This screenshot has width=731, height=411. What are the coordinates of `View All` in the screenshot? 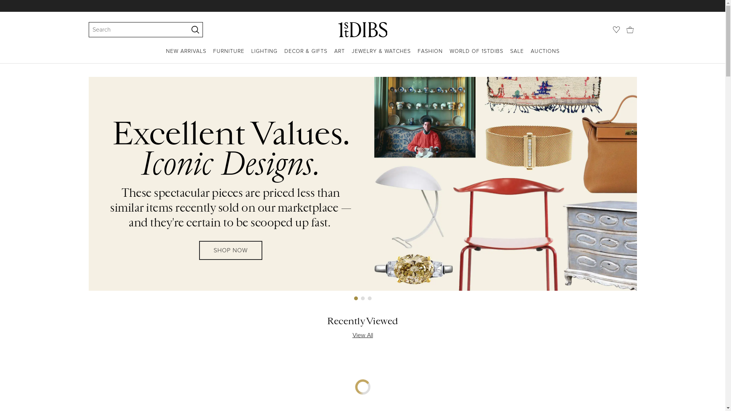 It's located at (362, 335).